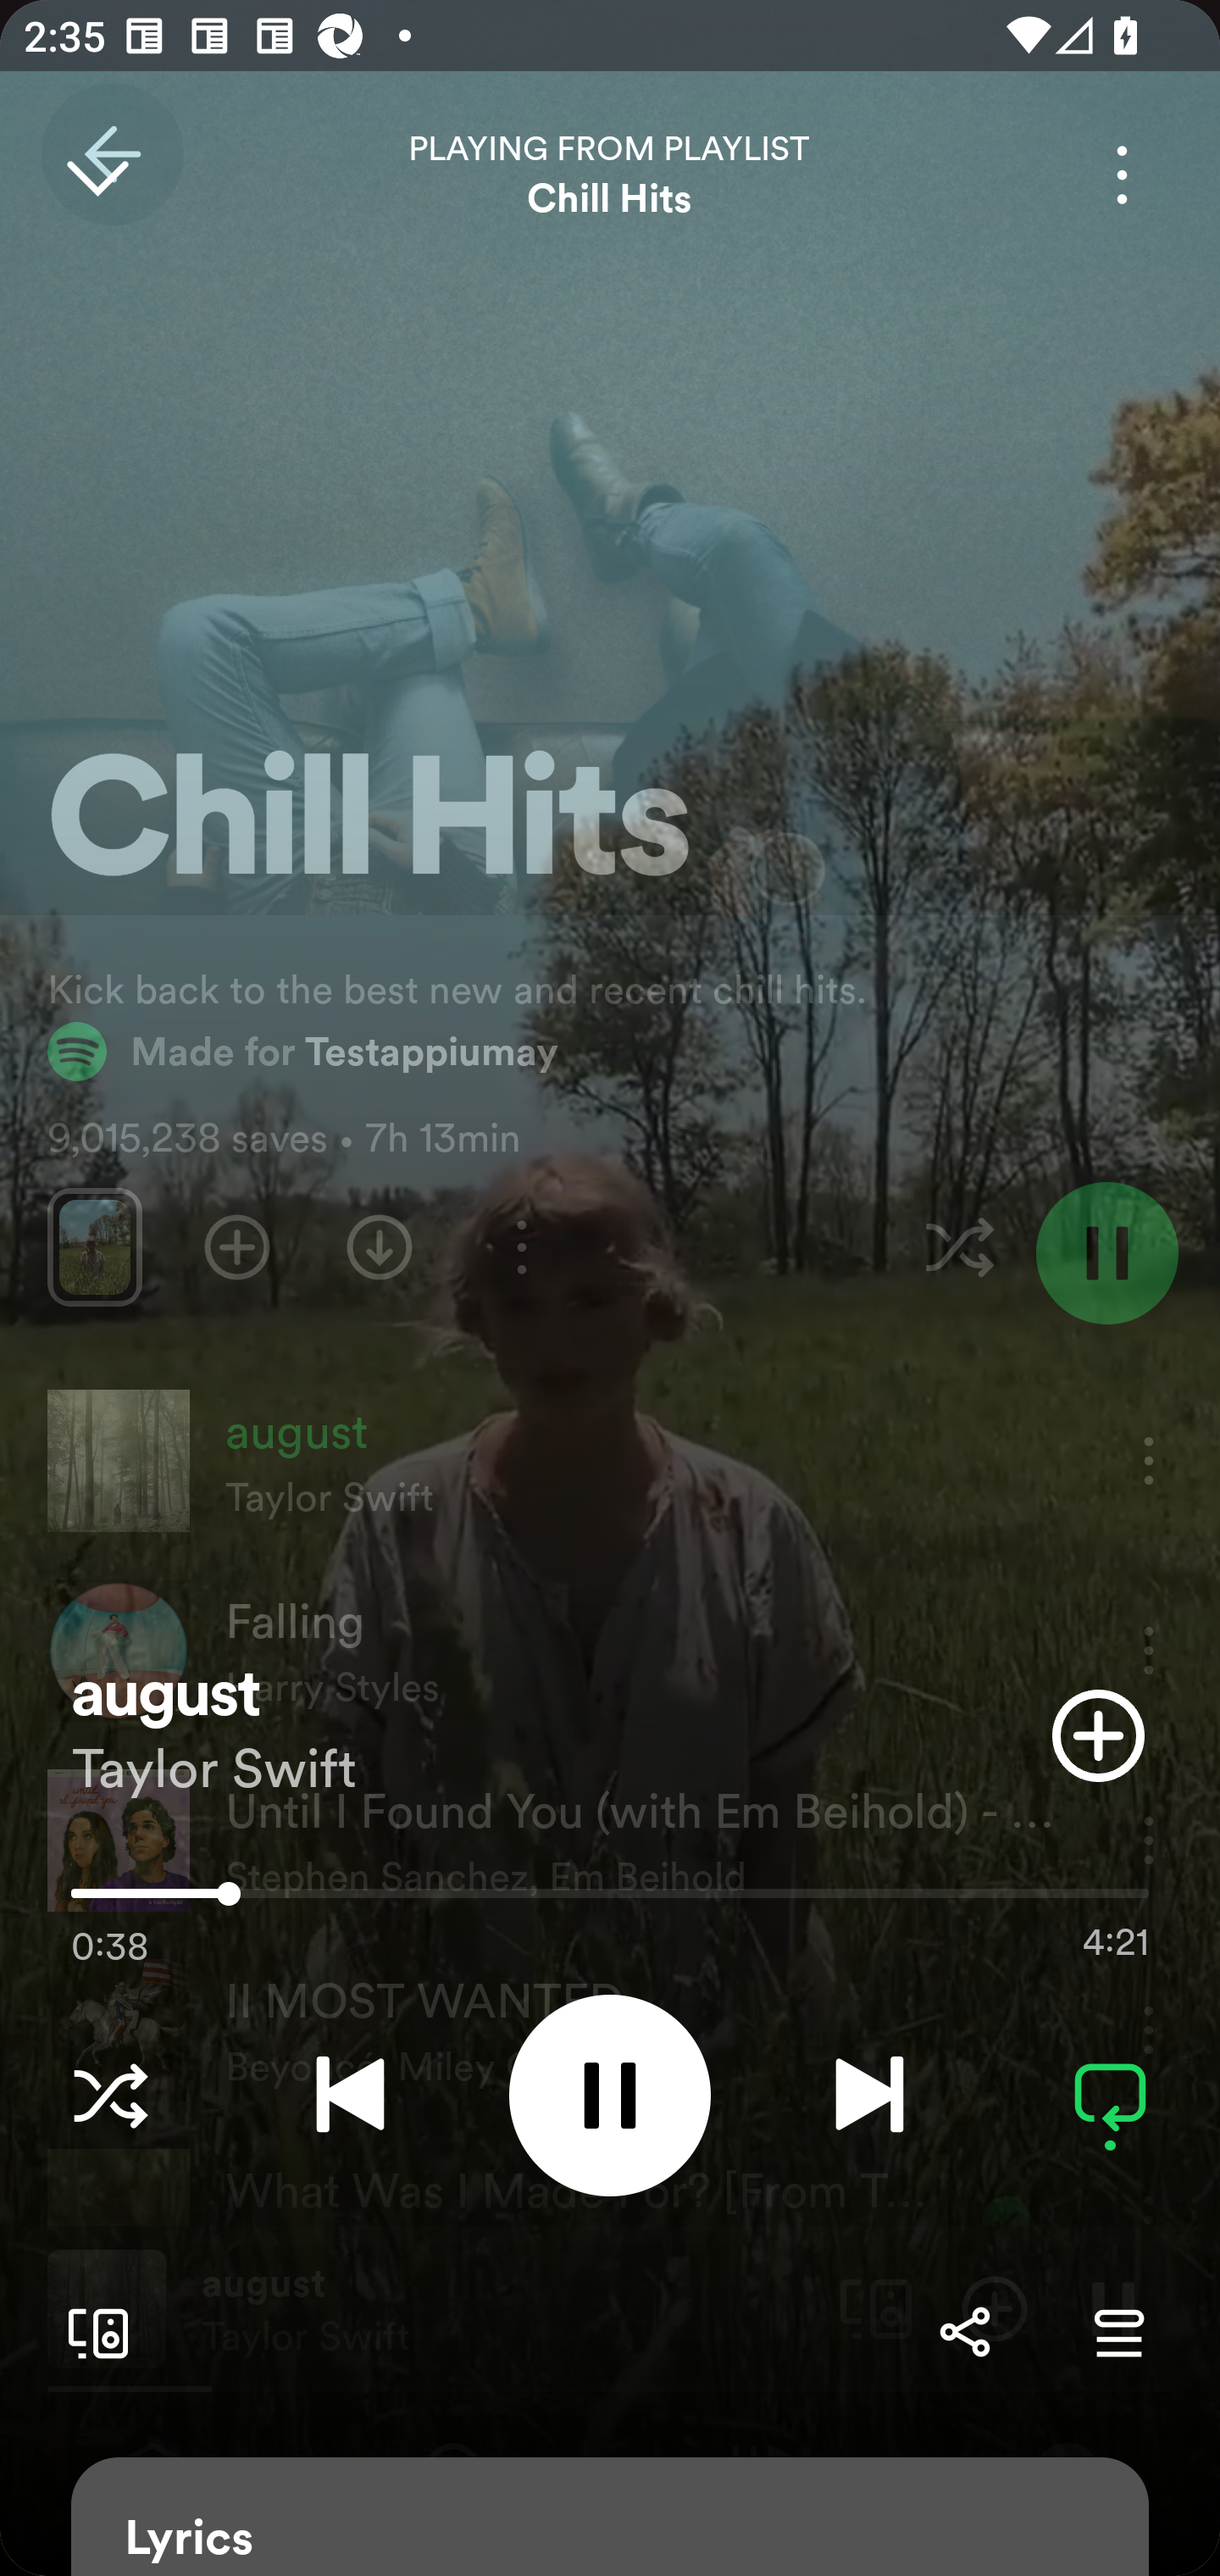 The width and height of the screenshot is (1220, 2576). Describe the element at coordinates (964, 2332) in the screenshot. I see `Share` at that location.